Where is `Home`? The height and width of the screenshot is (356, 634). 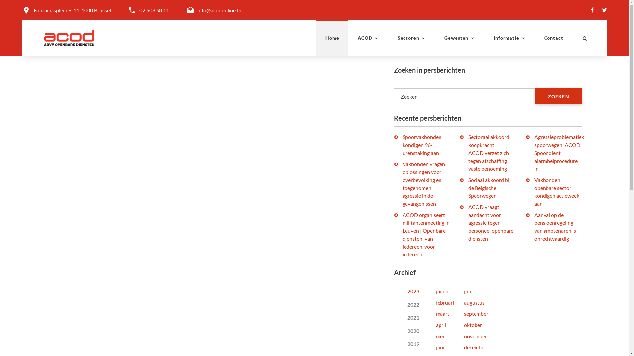
Home is located at coordinates (332, 38).